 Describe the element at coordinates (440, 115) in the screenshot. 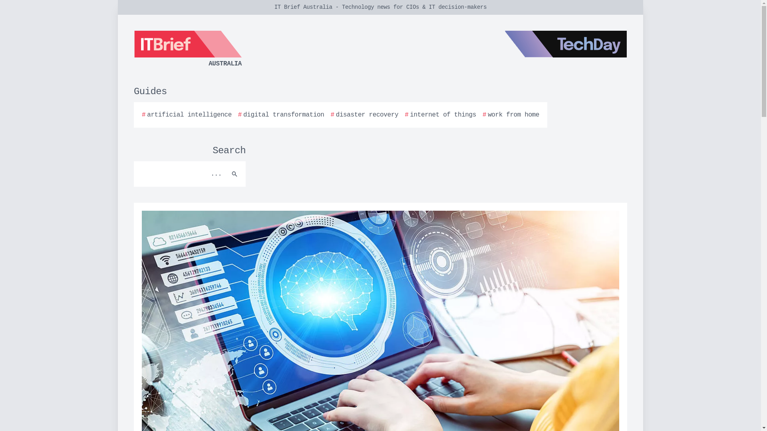

I see `#
internet of things` at that location.